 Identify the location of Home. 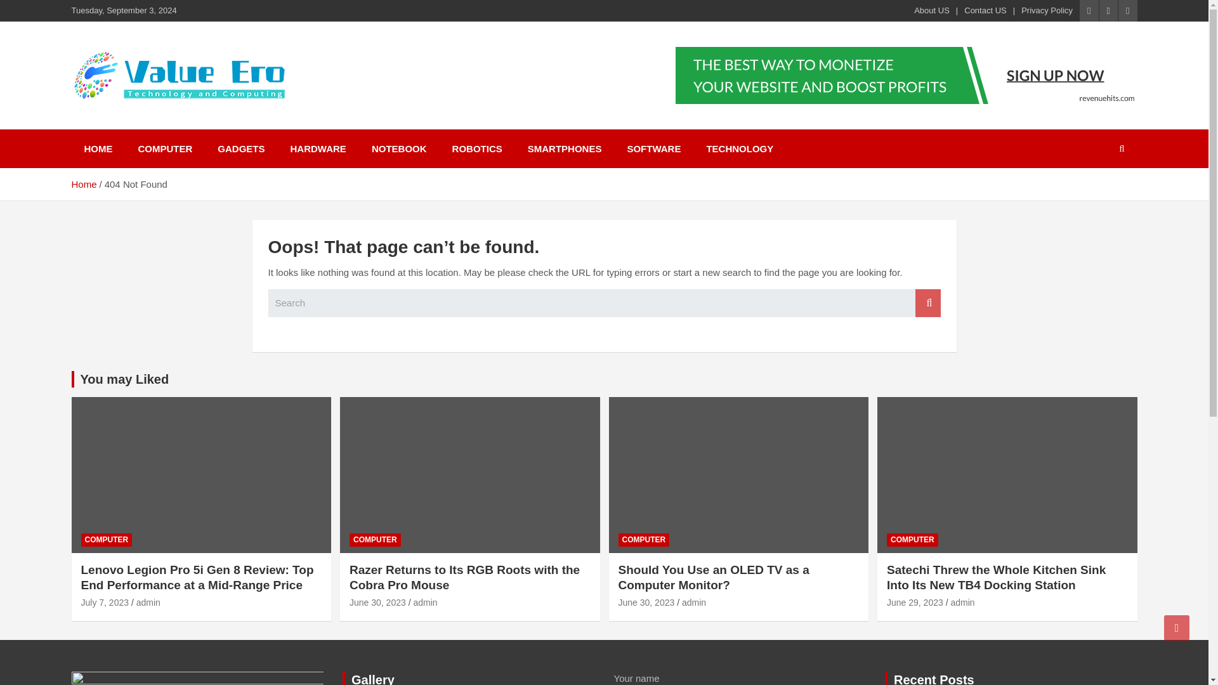
(83, 184).